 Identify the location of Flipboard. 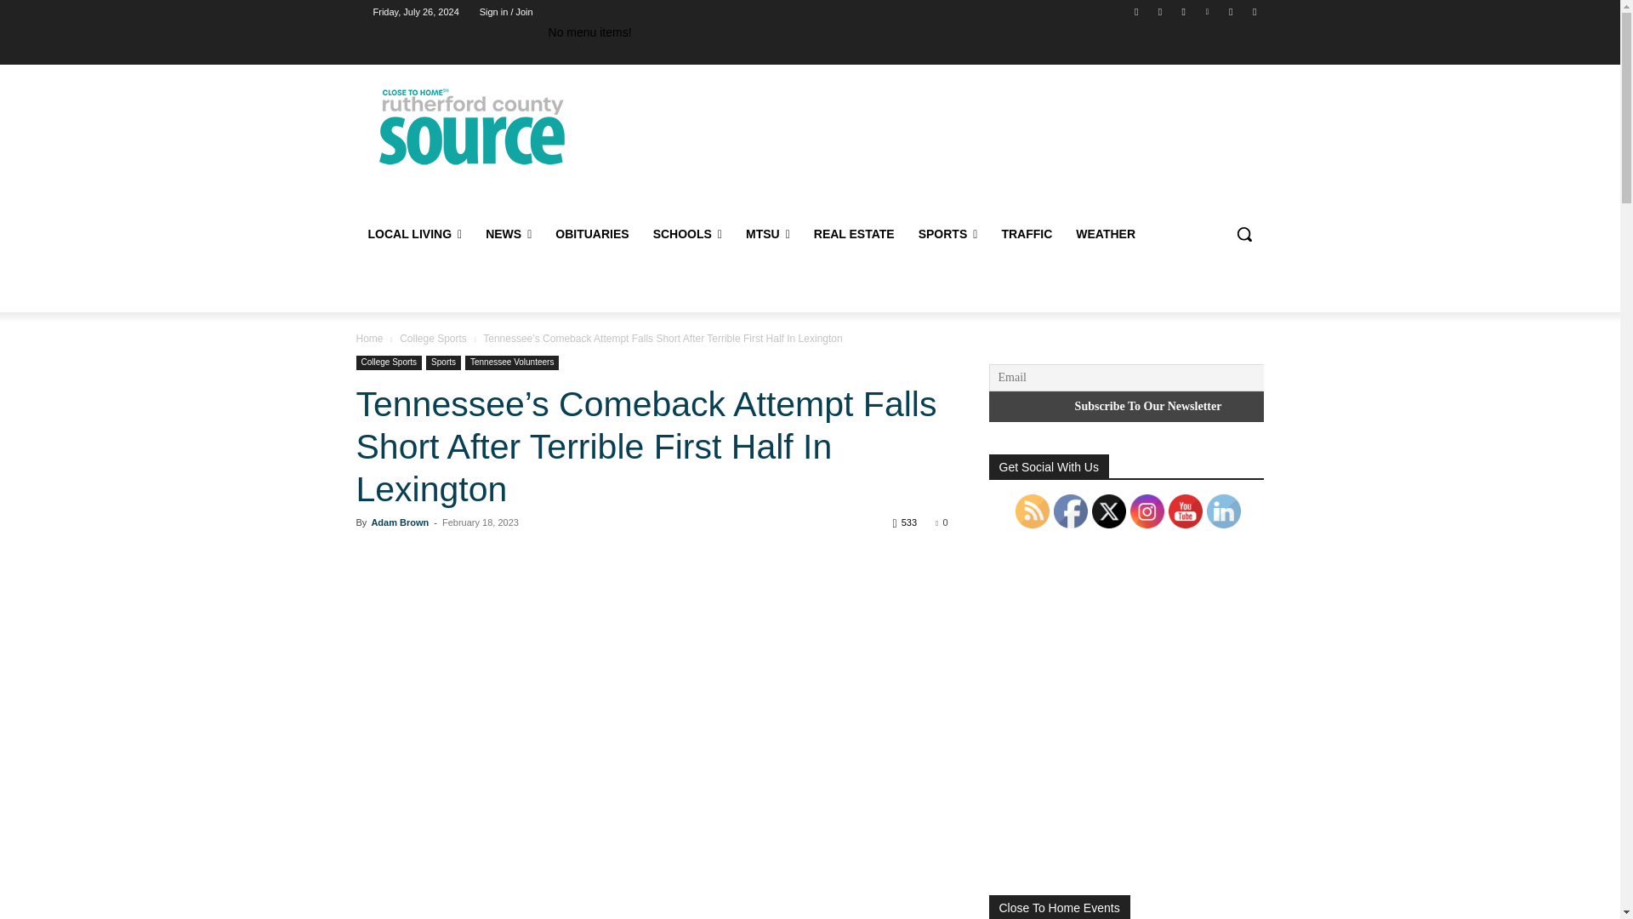
(1160, 11).